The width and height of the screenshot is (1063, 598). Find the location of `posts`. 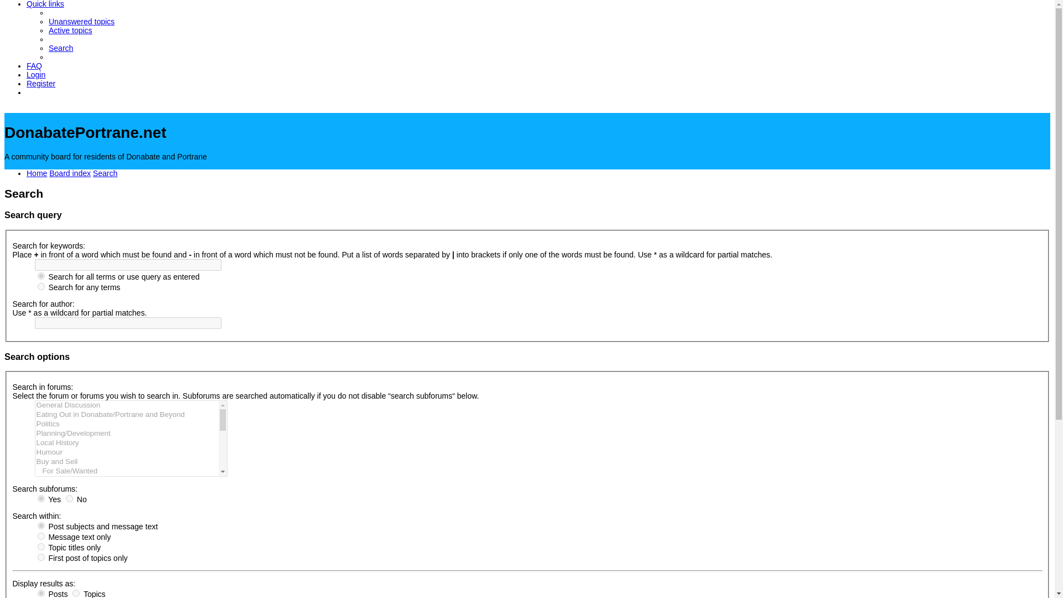

posts is located at coordinates (41, 592).